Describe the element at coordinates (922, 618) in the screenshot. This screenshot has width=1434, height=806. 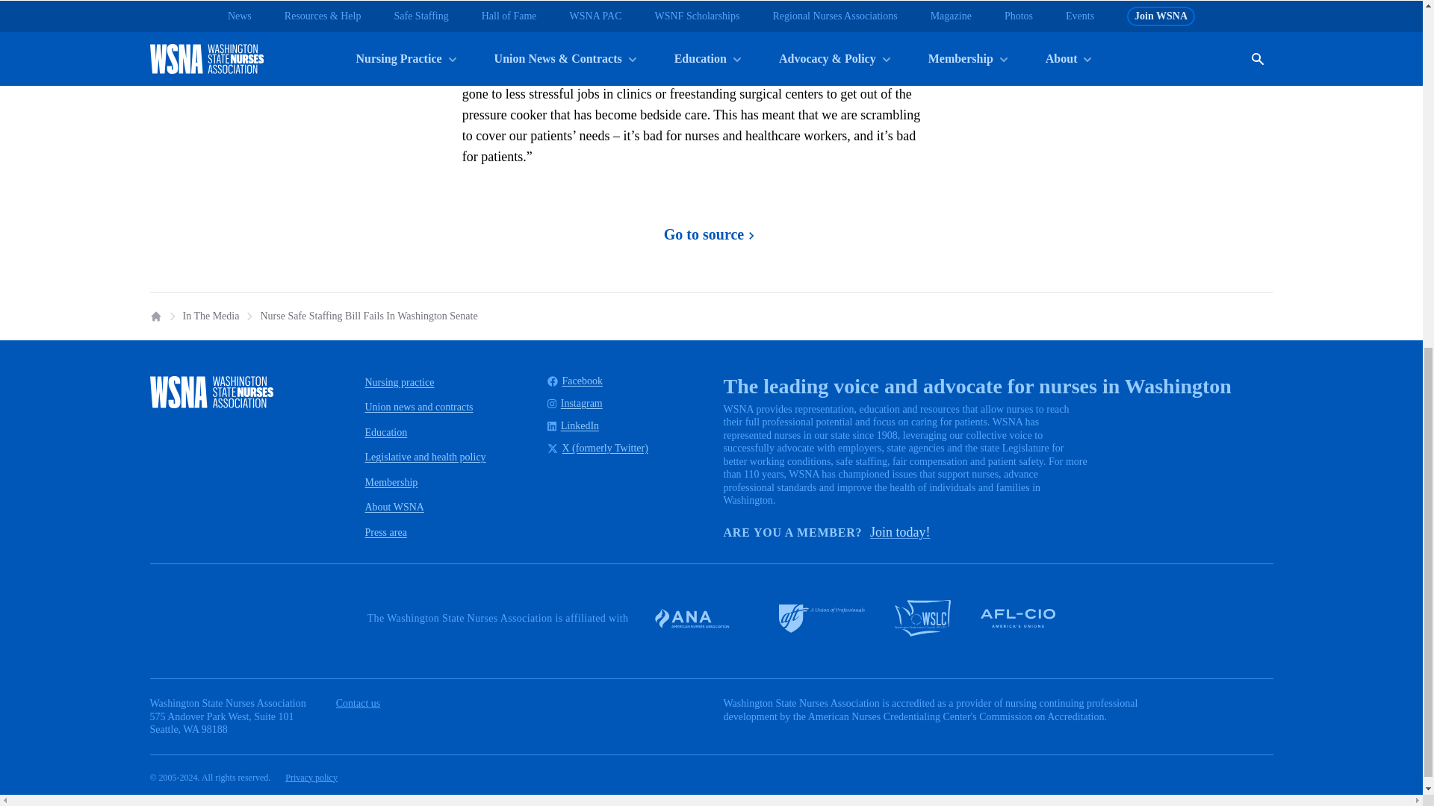
I see `Washington State Labor Council` at that location.